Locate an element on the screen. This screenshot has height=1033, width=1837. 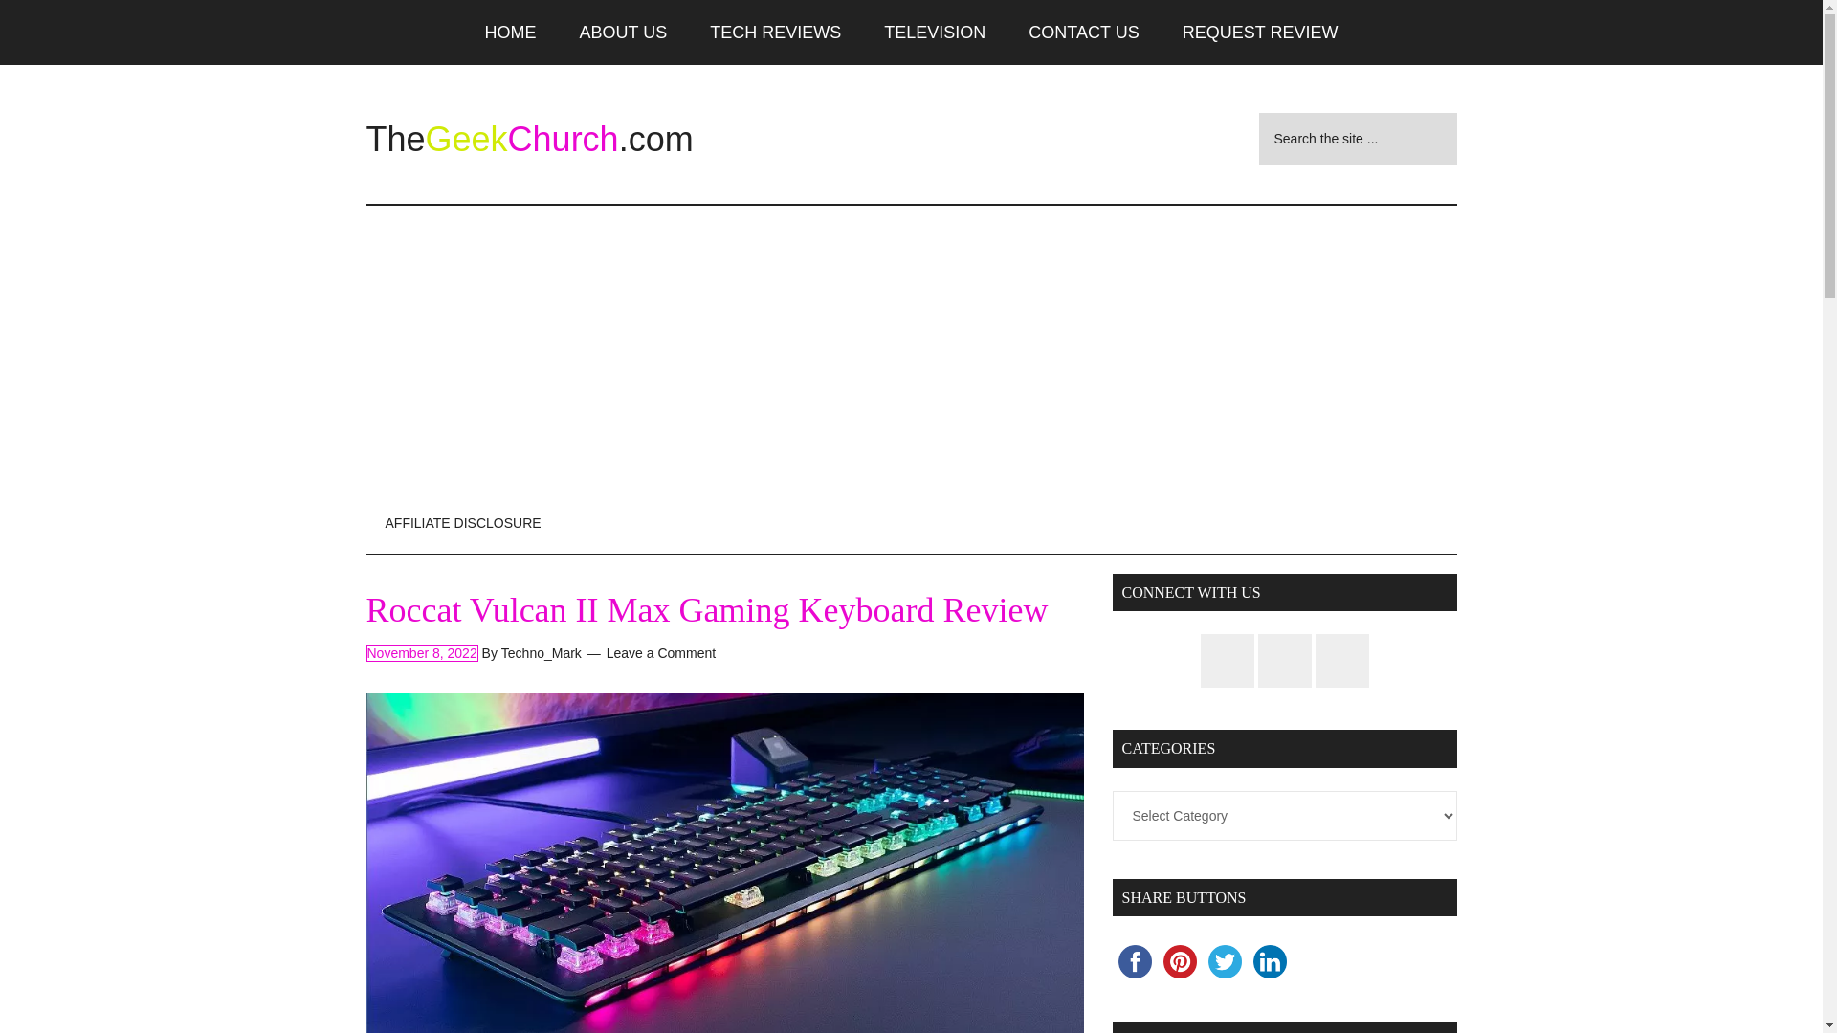
HOME is located at coordinates (511, 33).